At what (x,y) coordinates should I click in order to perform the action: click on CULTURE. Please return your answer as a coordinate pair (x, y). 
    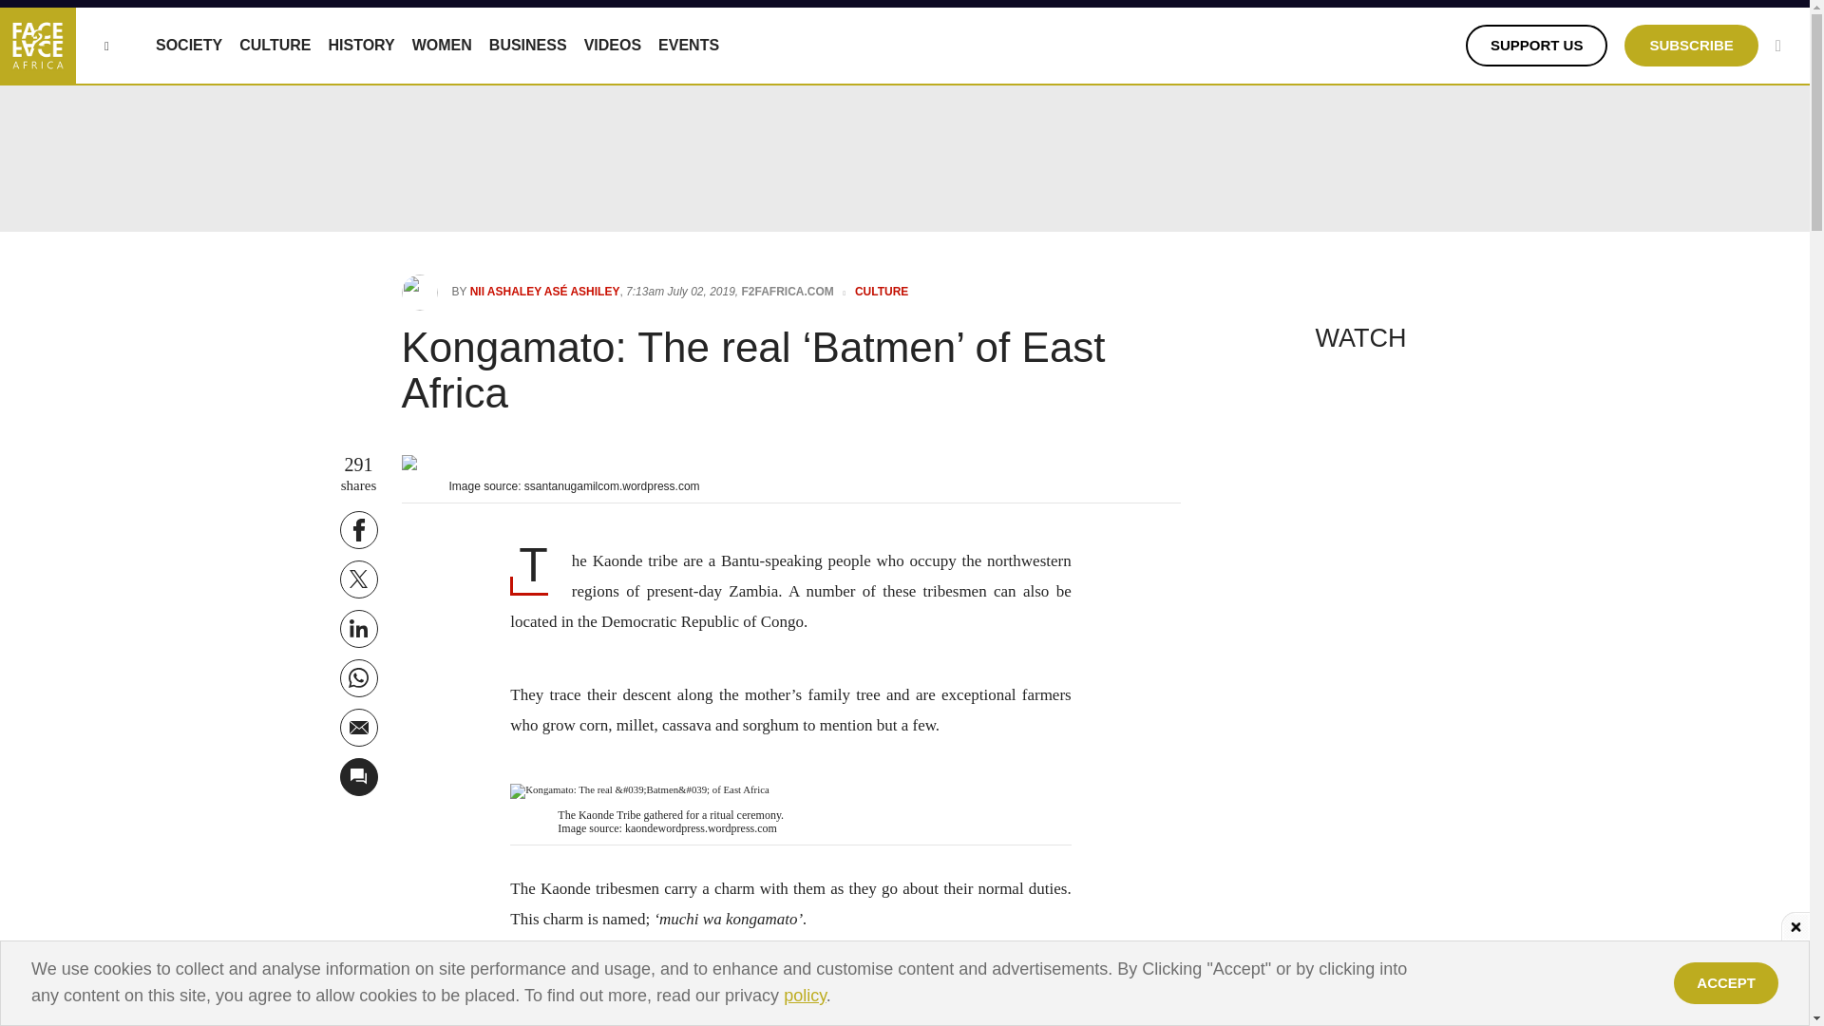
    Looking at the image, I should click on (274, 45).